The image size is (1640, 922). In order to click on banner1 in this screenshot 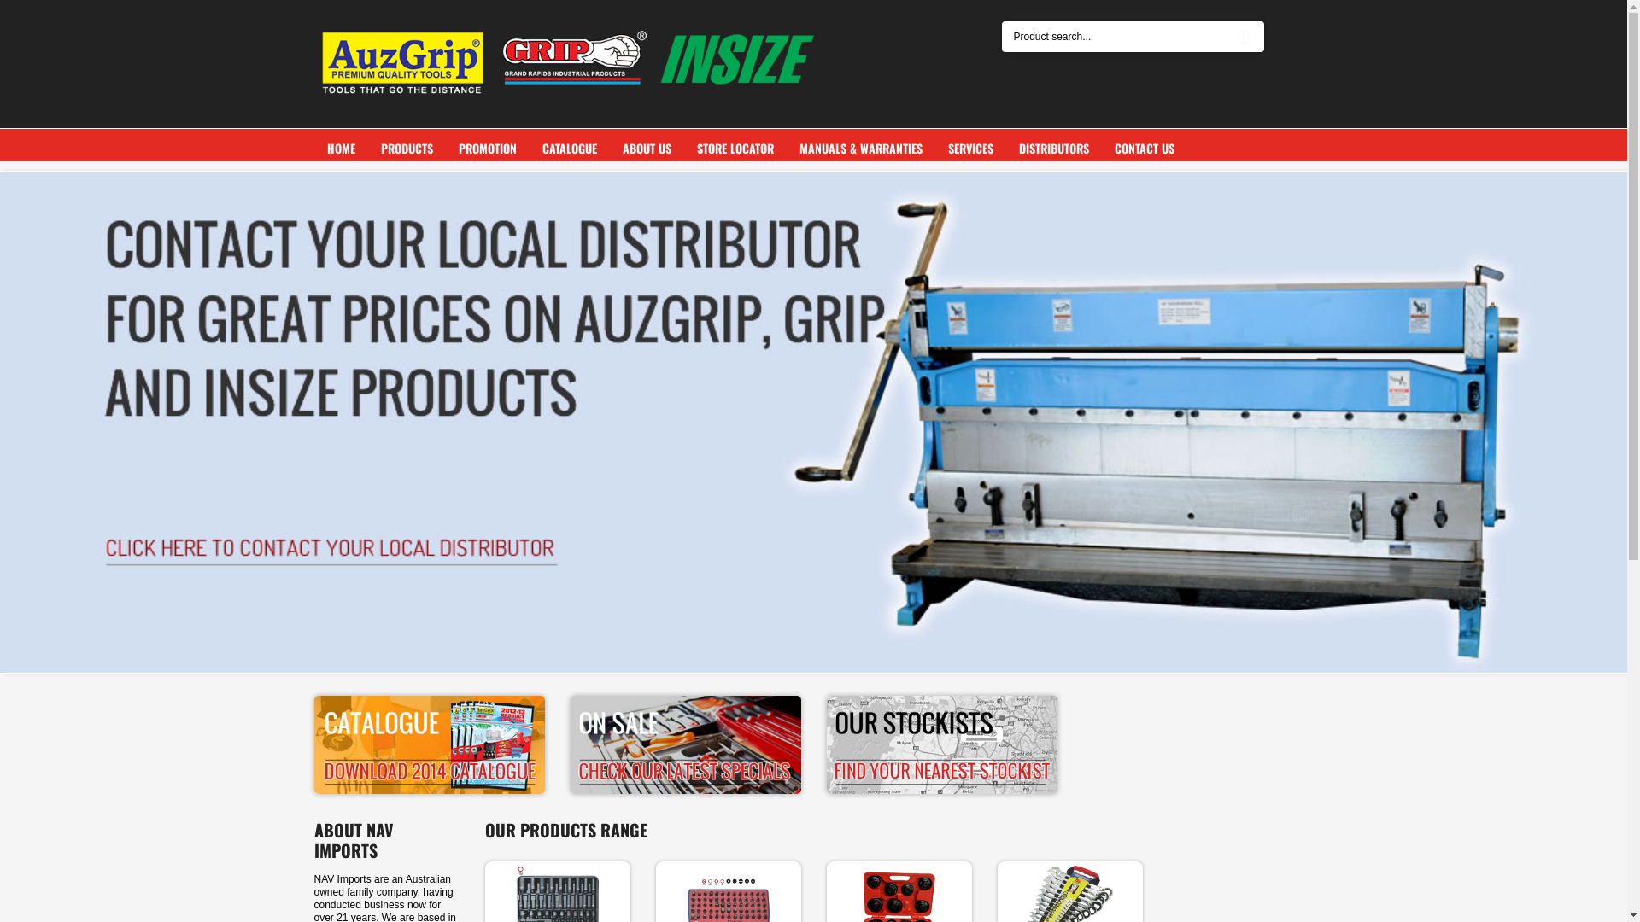, I will do `click(430, 744)`.